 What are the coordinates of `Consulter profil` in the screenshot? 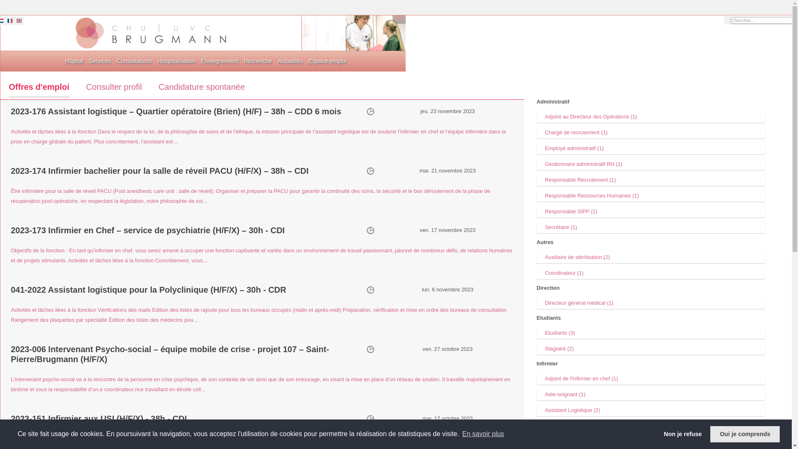 It's located at (114, 89).